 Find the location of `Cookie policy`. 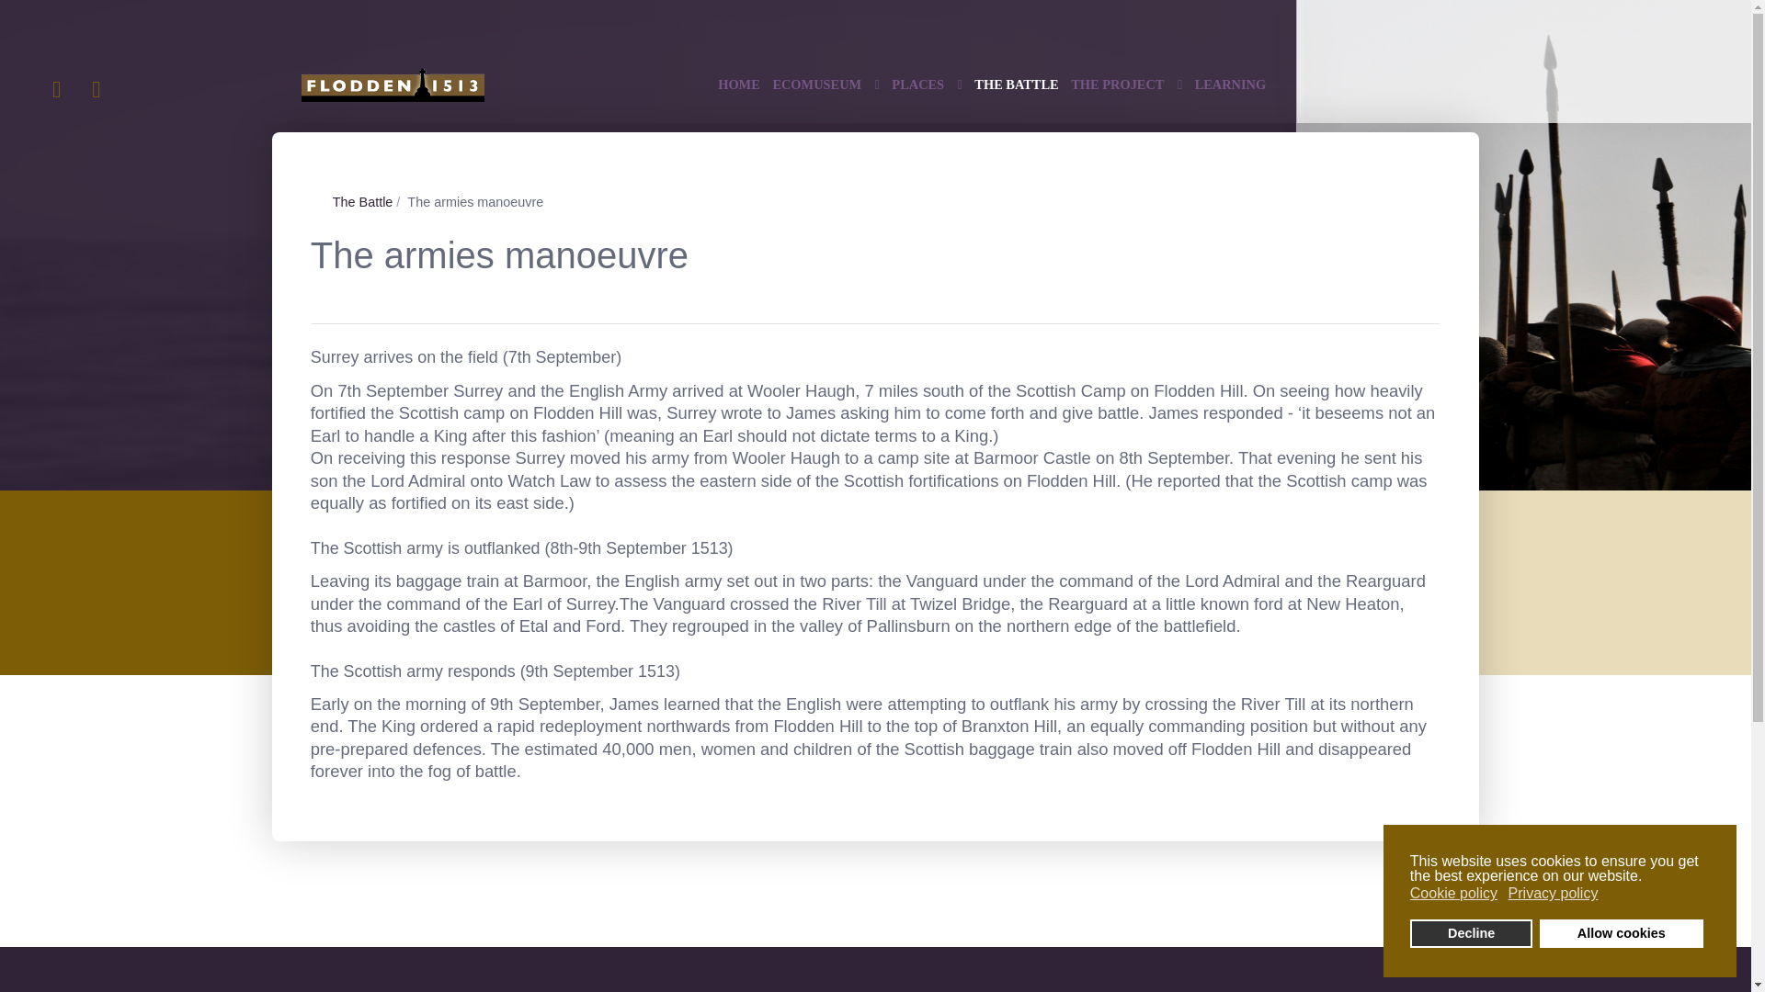

Cookie policy is located at coordinates (1455, 893).